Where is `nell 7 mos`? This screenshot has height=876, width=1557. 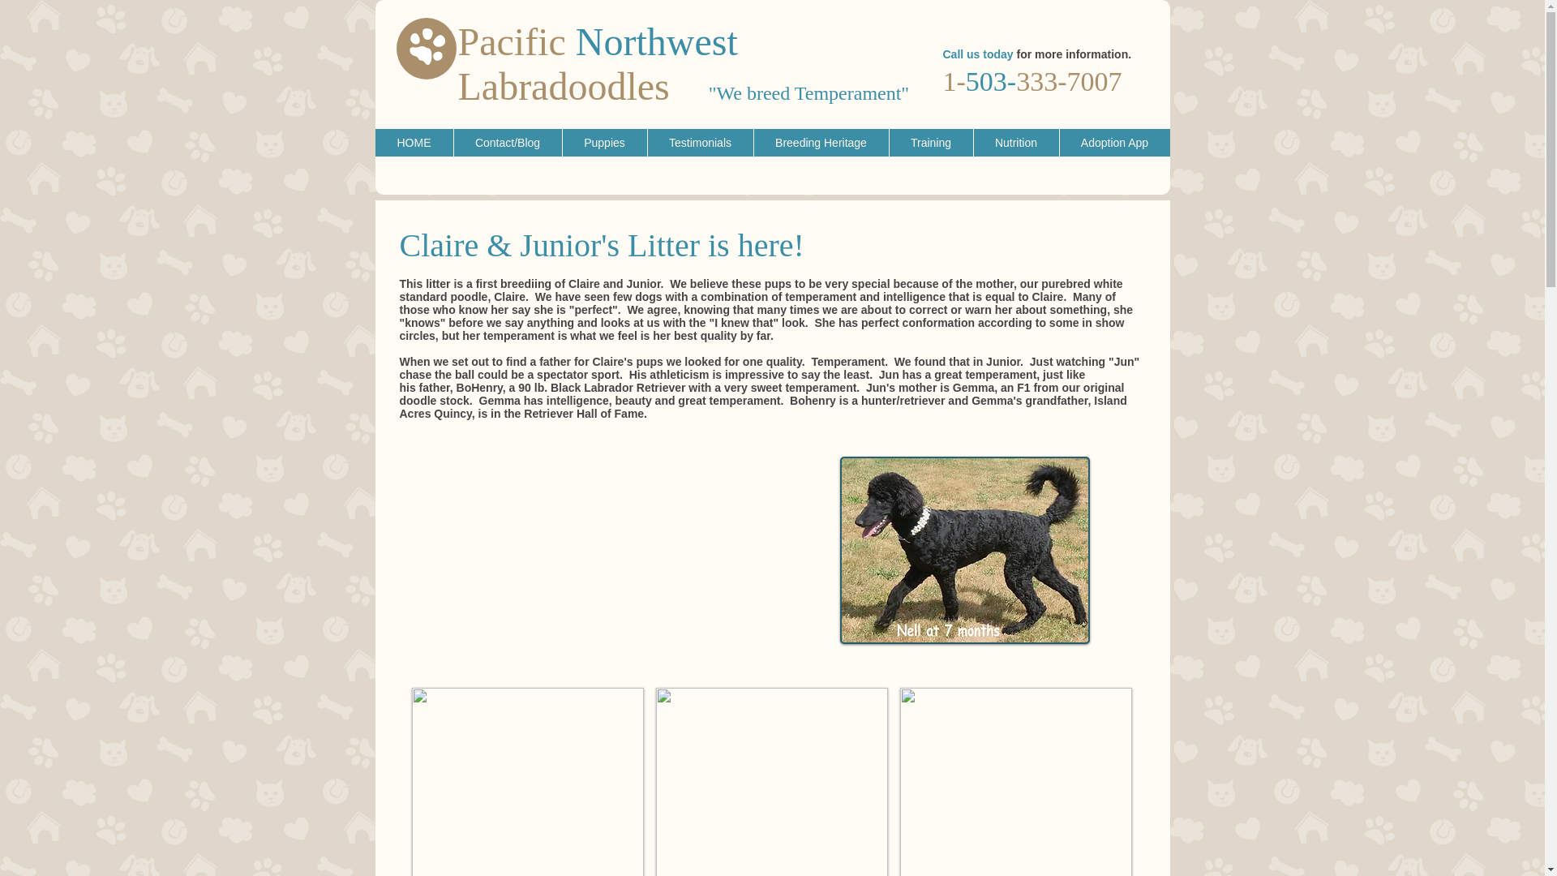 nell 7 mos is located at coordinates (965, 550).